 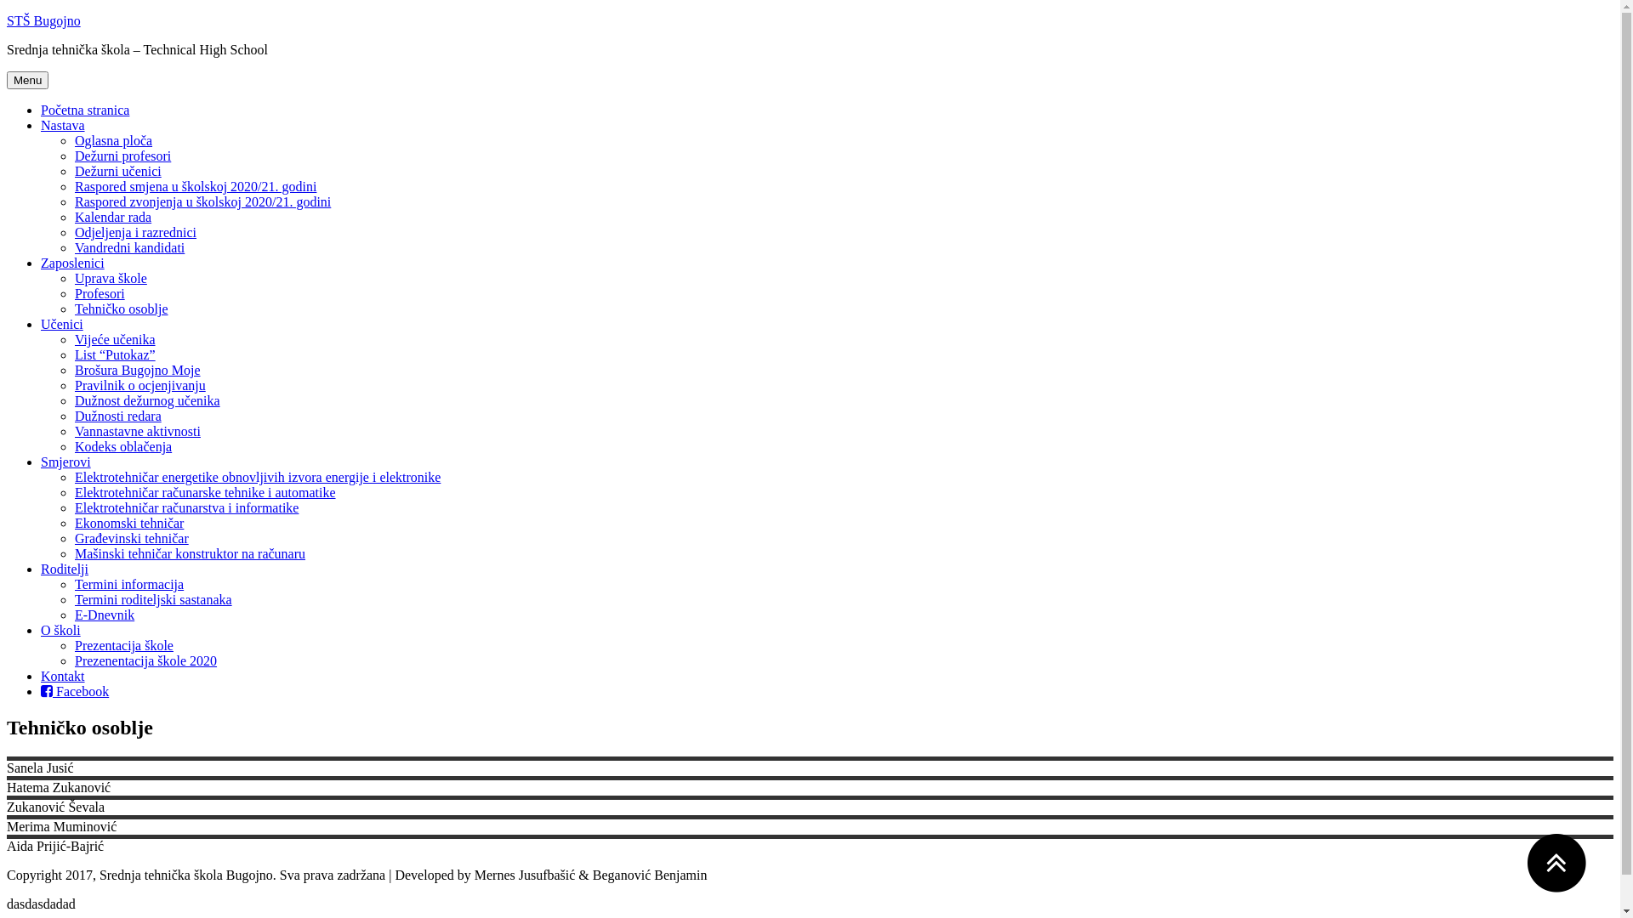 What do you see at coordinates (140, 386) in the screenshot?
I see `Pravilnik o ocjenjivanju` at bounding box center [140, 386].